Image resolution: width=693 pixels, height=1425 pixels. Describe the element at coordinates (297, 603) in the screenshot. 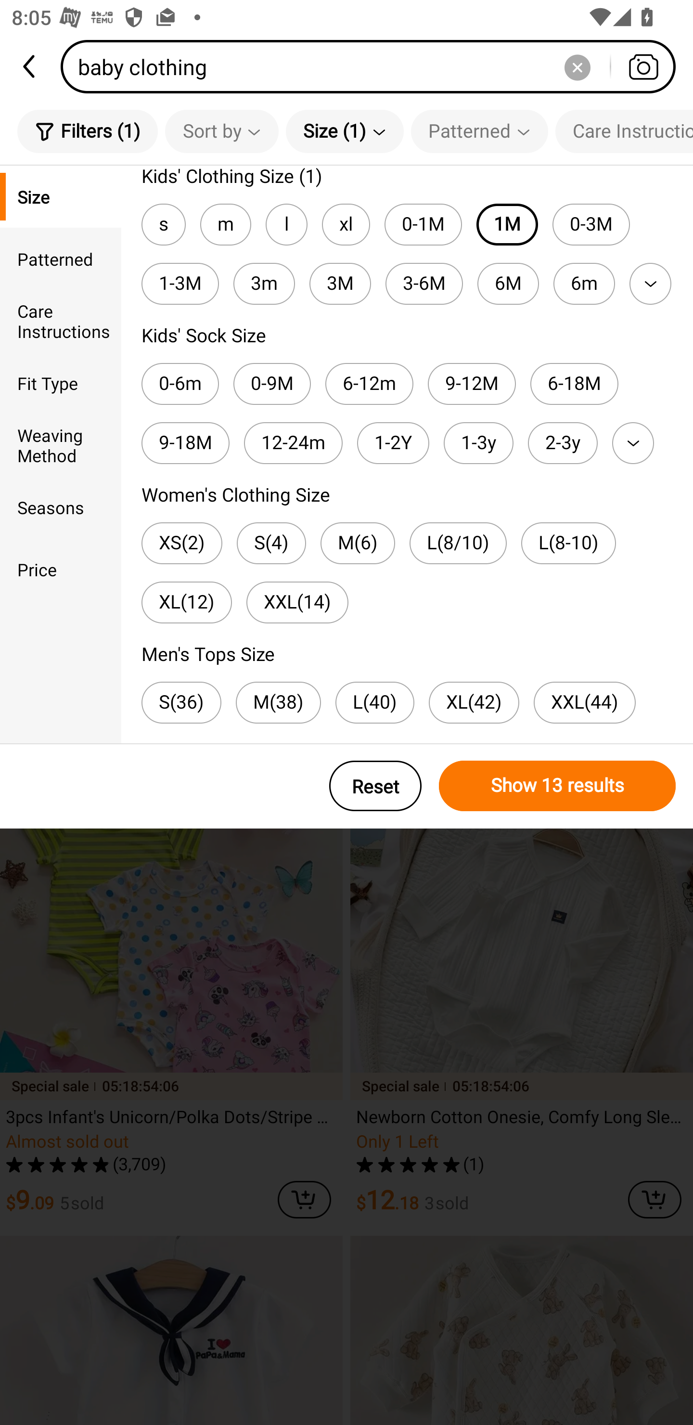

I see `XXL(14)` at that location.